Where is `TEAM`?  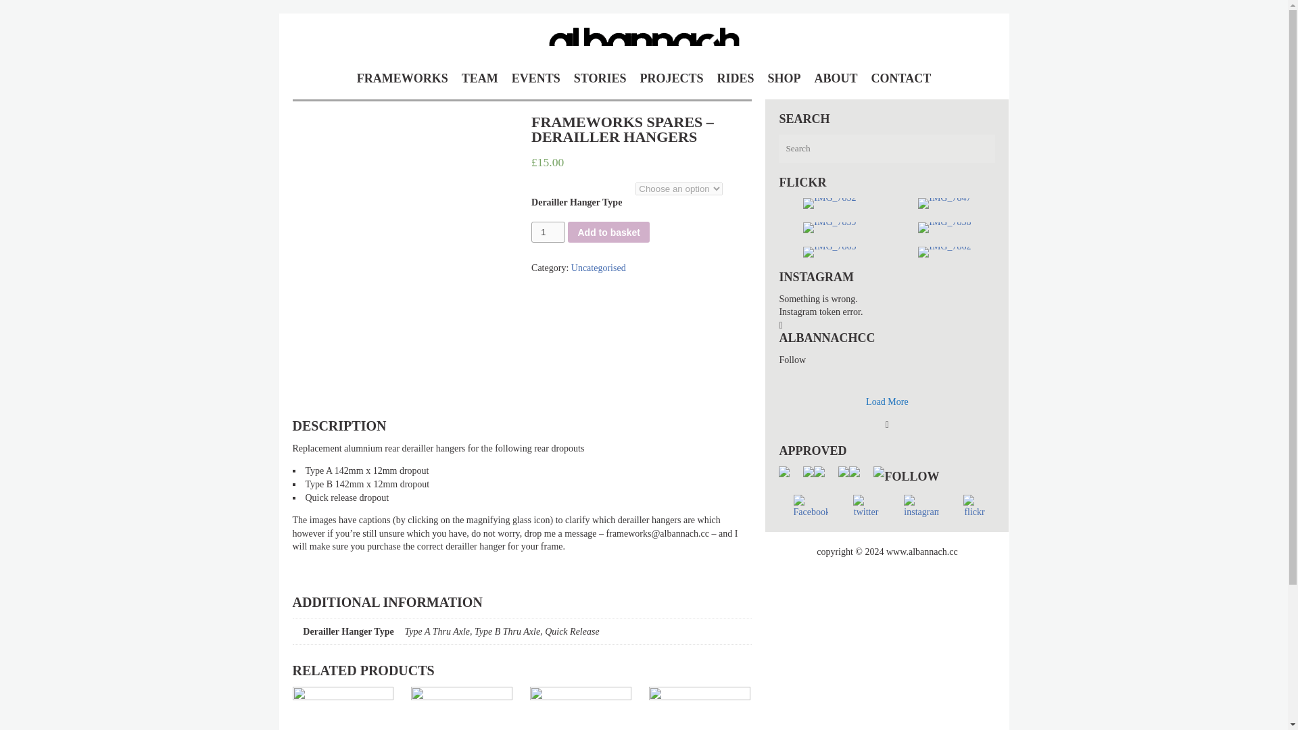 TEAM is located at coordinates (480, 75).